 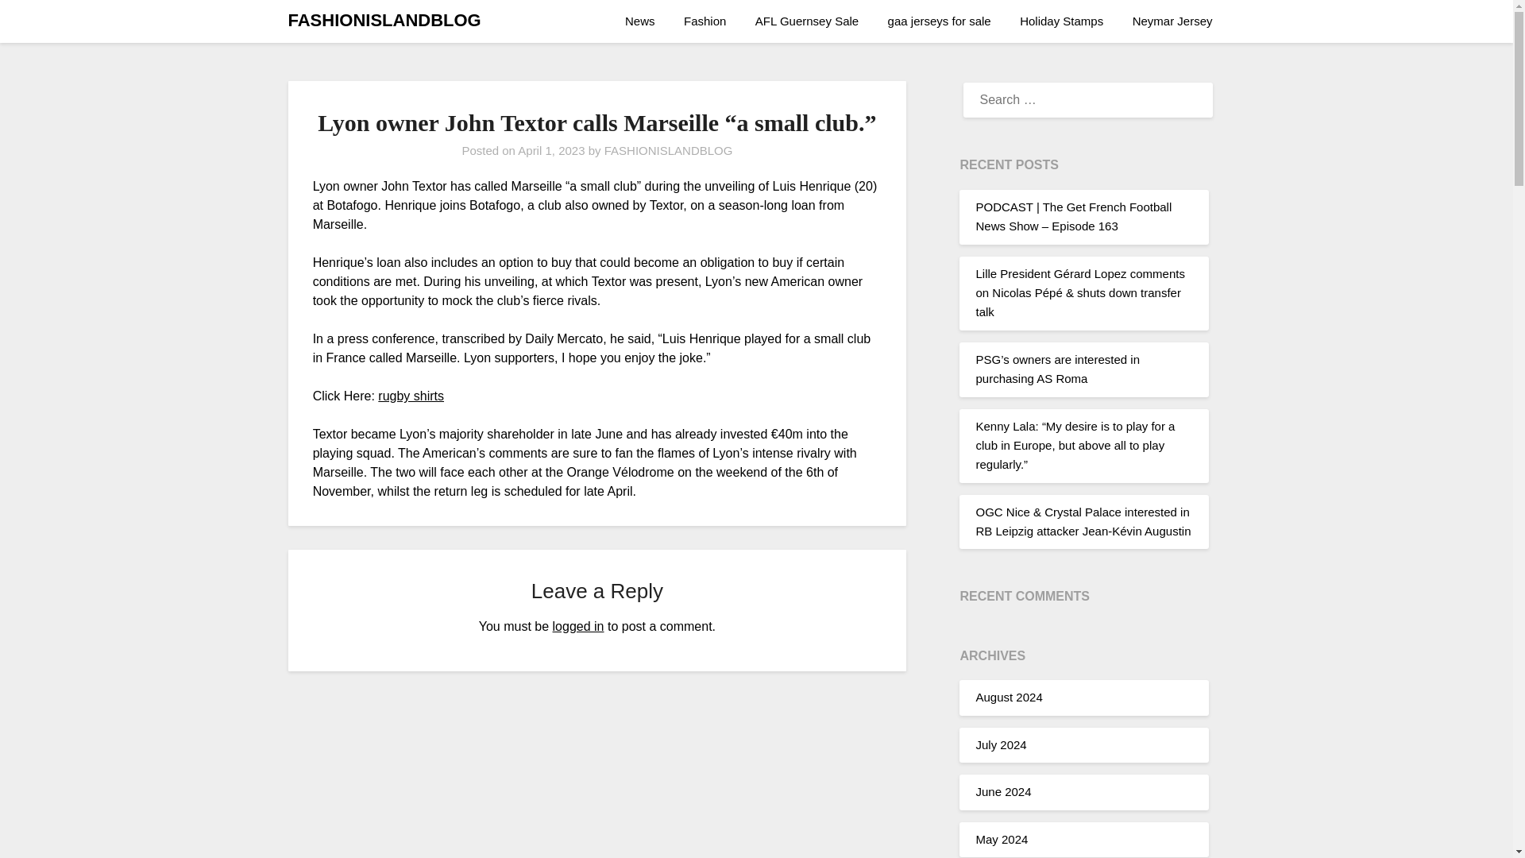 I want to click on AFL Guernsey Sale, so click(x=807, y=21).